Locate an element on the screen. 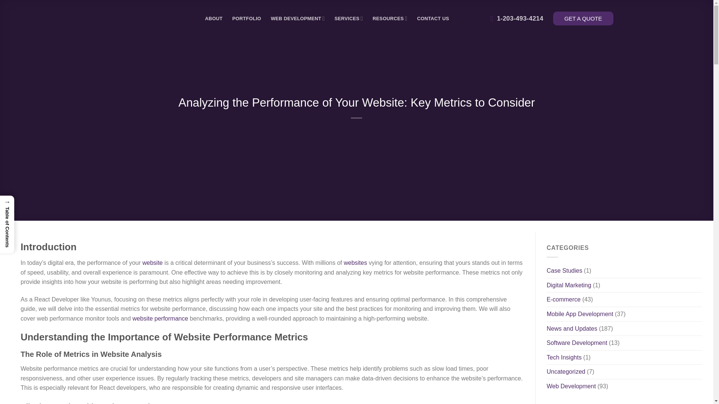 The width and height of the screenshot is (719, 404). websites is located at coordinates (356, 263).